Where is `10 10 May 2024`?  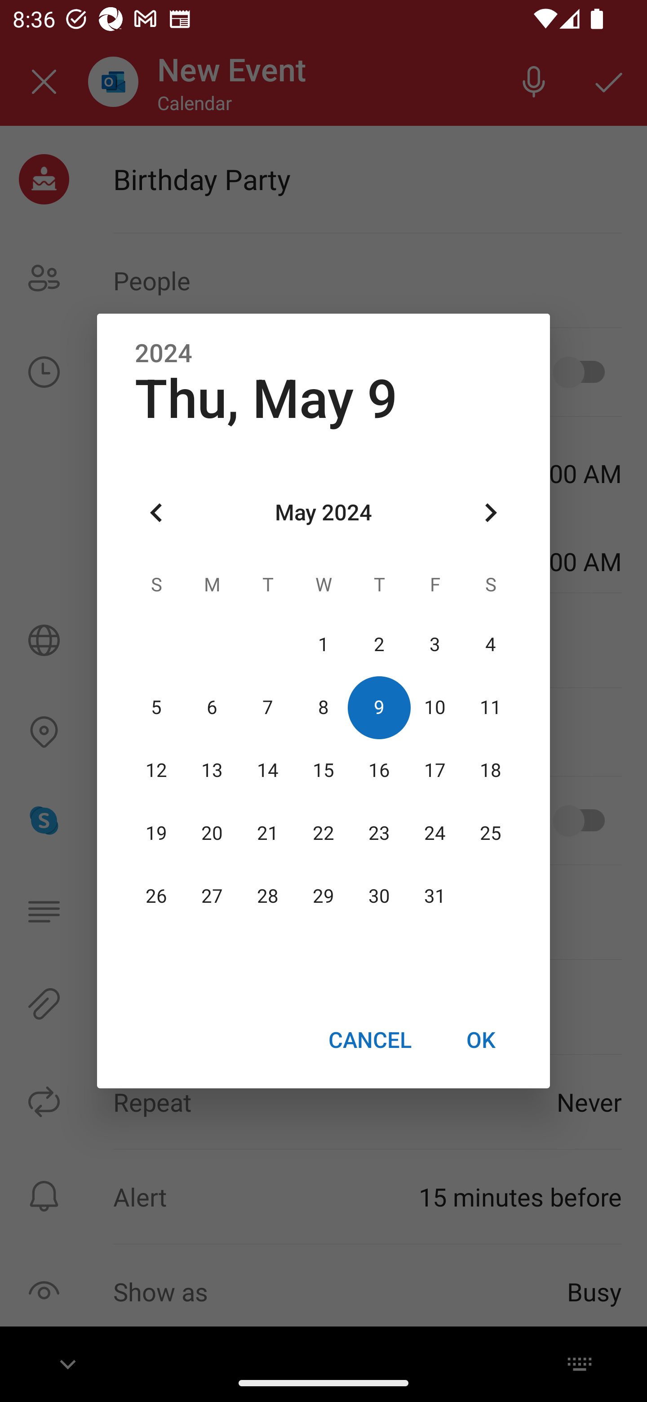
10 10 May 2024 is located at coordinates (434, 707).